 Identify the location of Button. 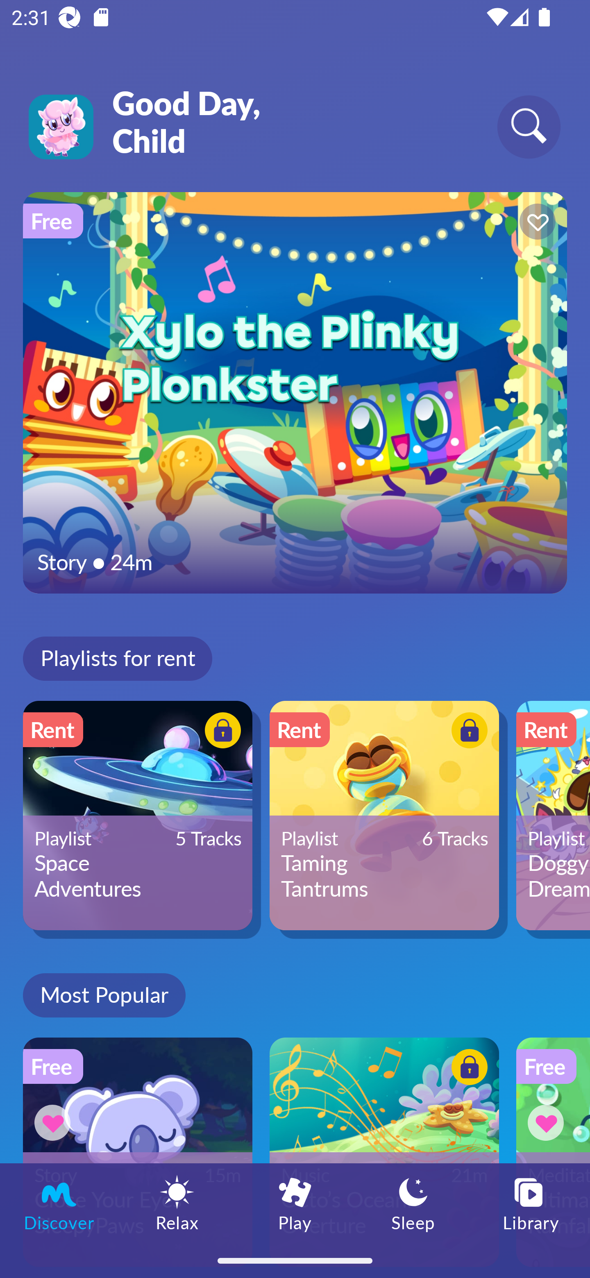
(55, 1122).